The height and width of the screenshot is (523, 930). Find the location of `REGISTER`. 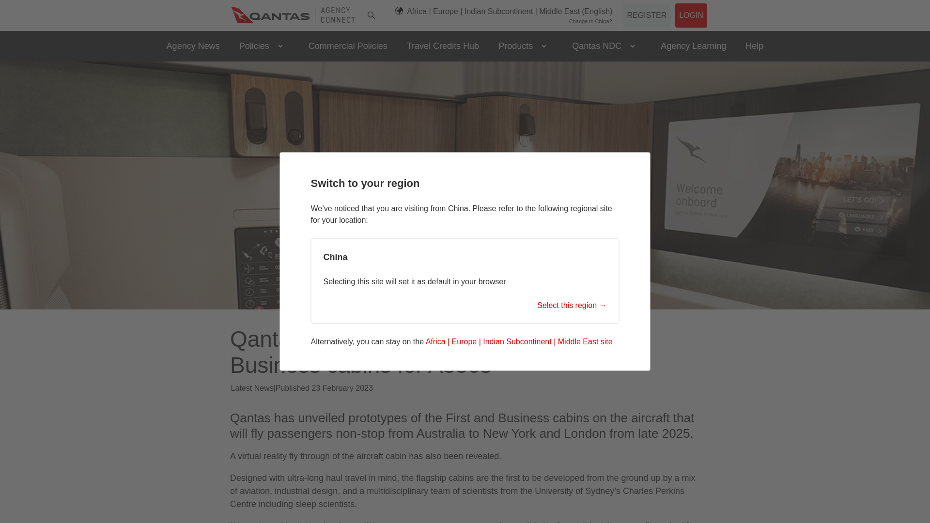

REGISTER is located at coordinates (647, 17).